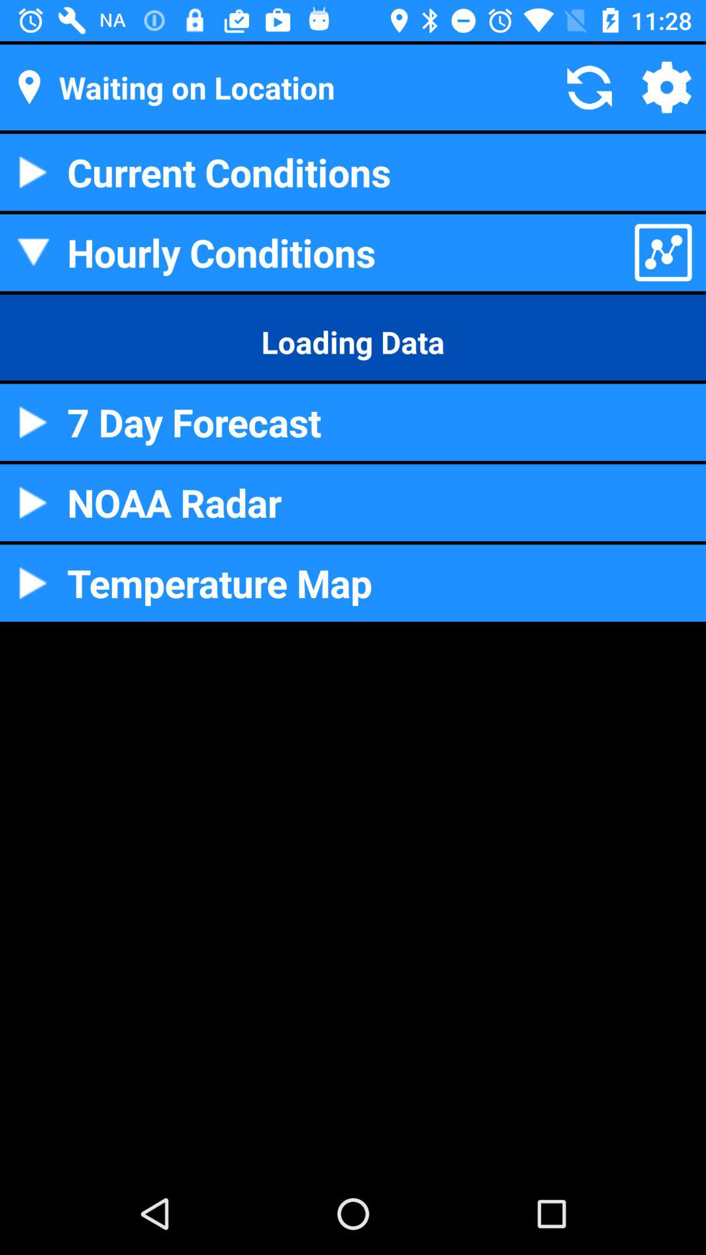 The width and height of the screenshot is (706, 1255). I want to click on select the icon on right side of text hourly conditions, so click(663, 252).